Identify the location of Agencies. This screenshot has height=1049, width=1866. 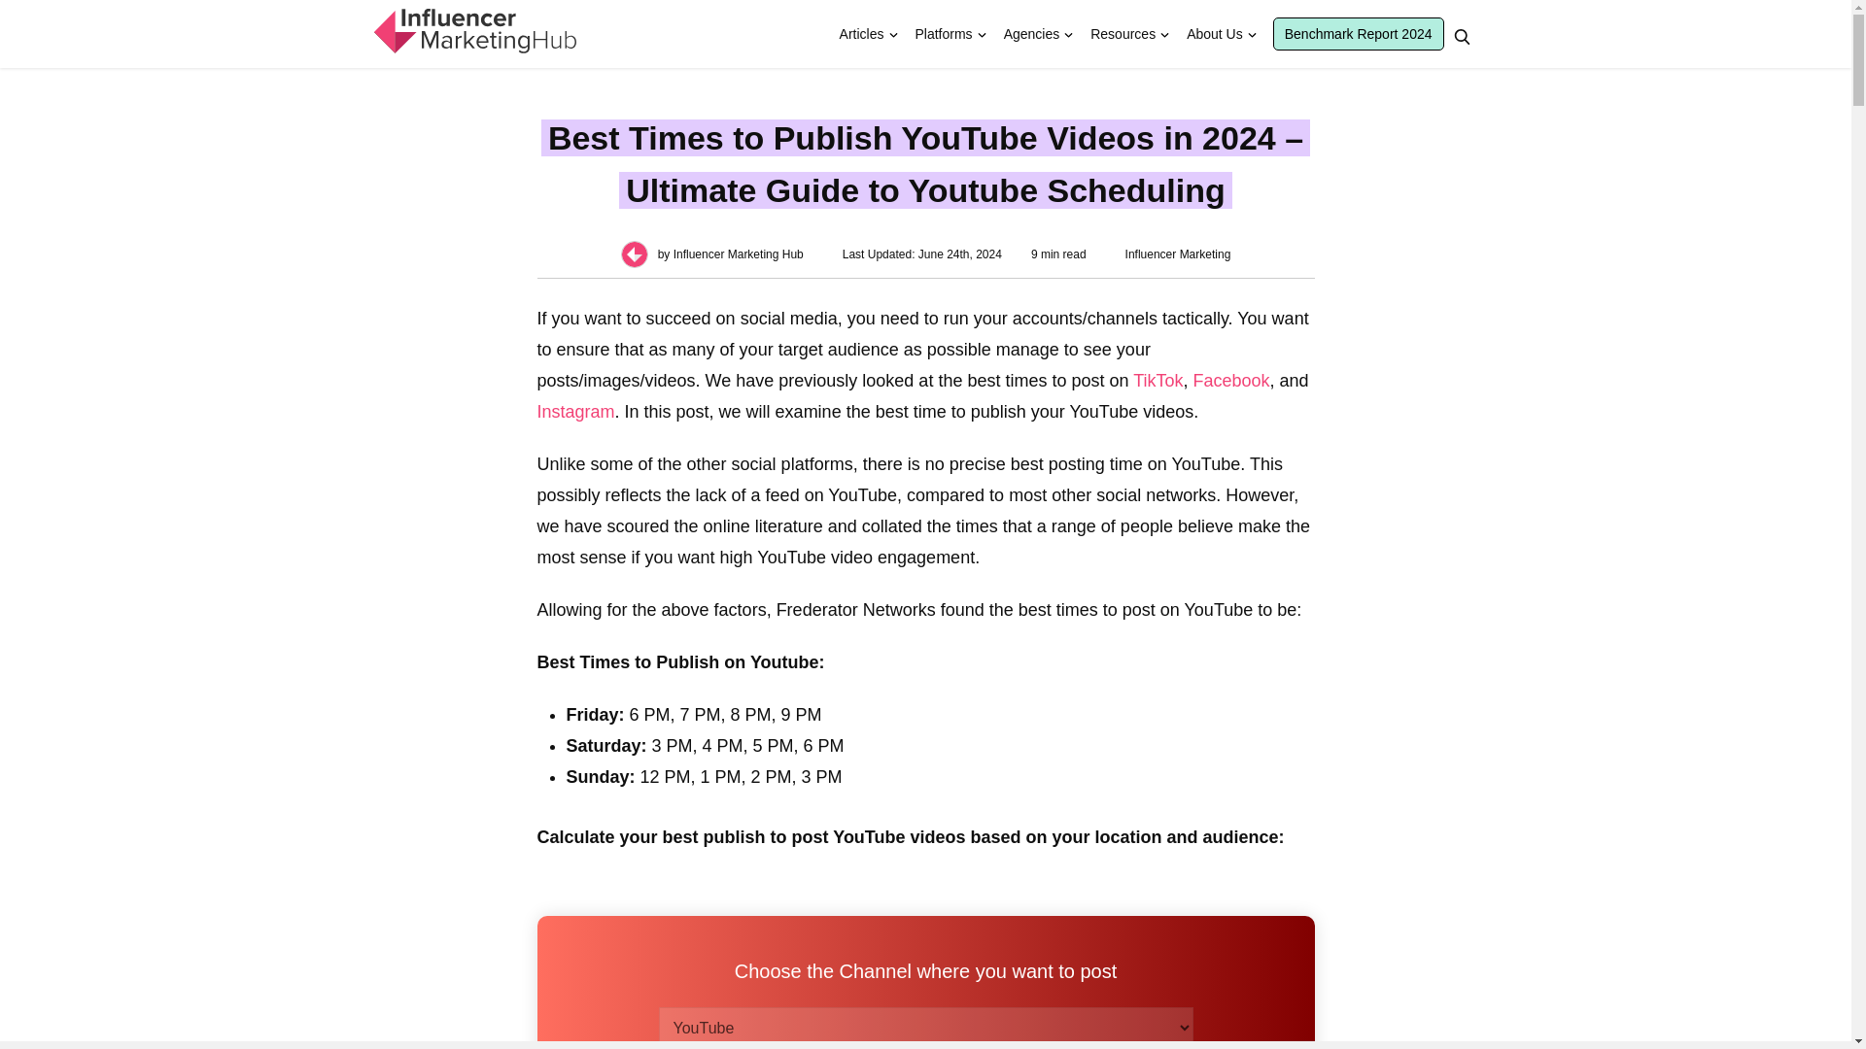
(1032, 34).